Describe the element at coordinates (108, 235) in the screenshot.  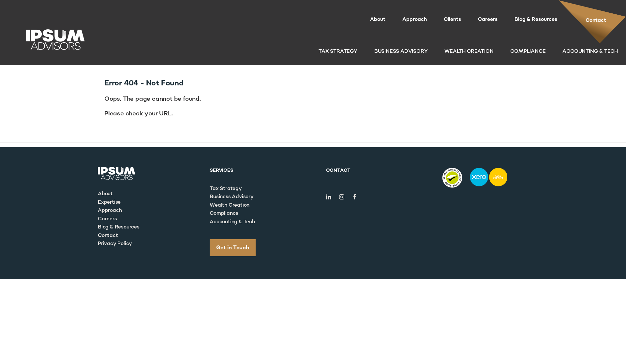
I see `Contact` at that location.